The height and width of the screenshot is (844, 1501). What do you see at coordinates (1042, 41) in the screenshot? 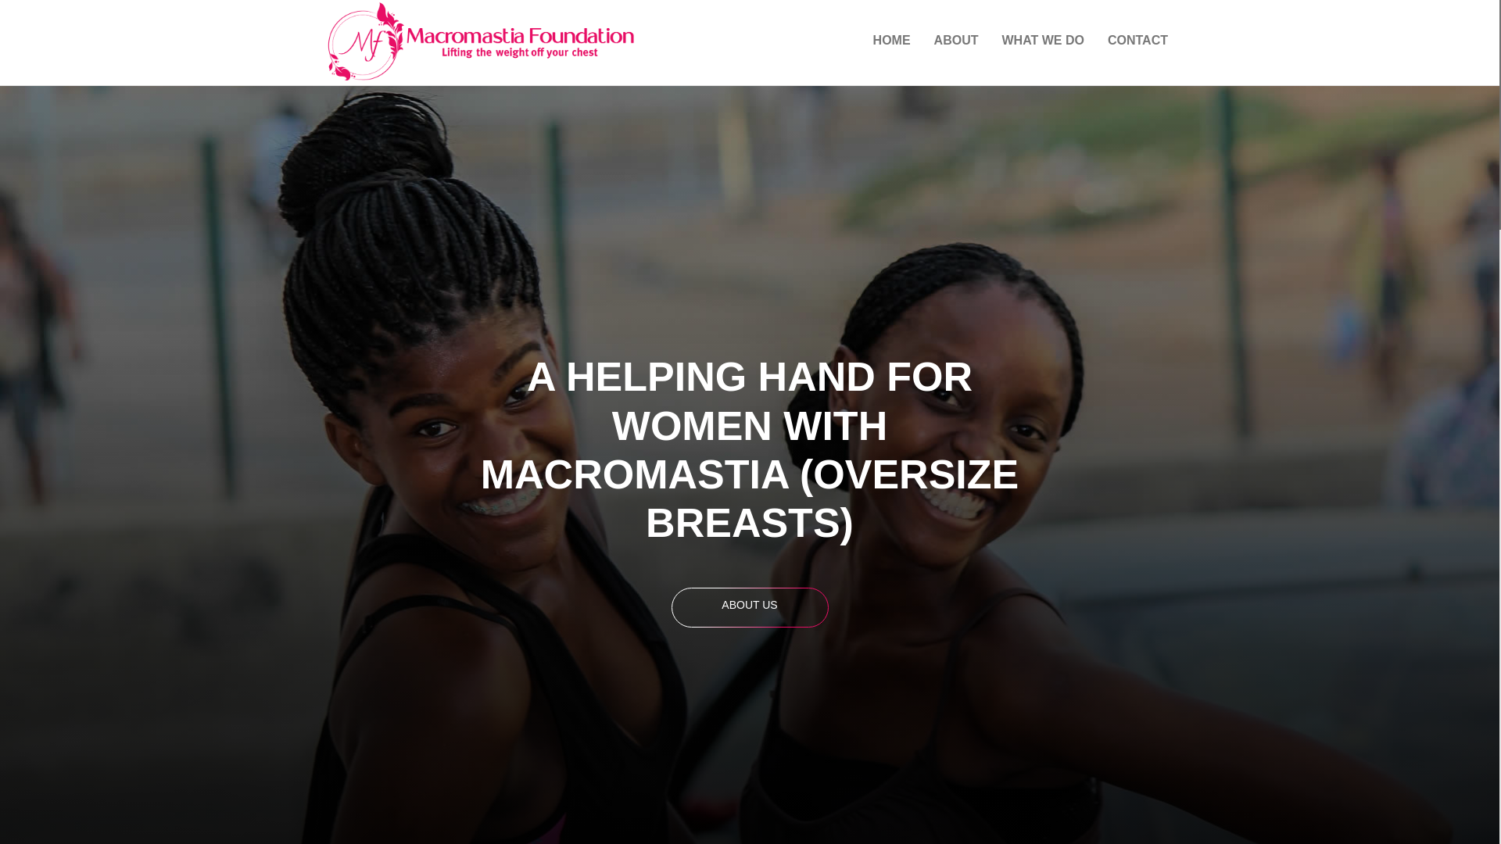
I see `WHAT WE DO` at bounding box center [1042, 41].